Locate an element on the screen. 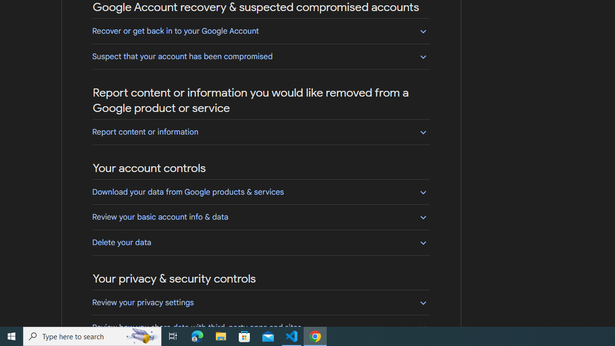 The width and height of the screenshot is (615, 346). Download your data from Google products & services is located at coordinates (260, 192).